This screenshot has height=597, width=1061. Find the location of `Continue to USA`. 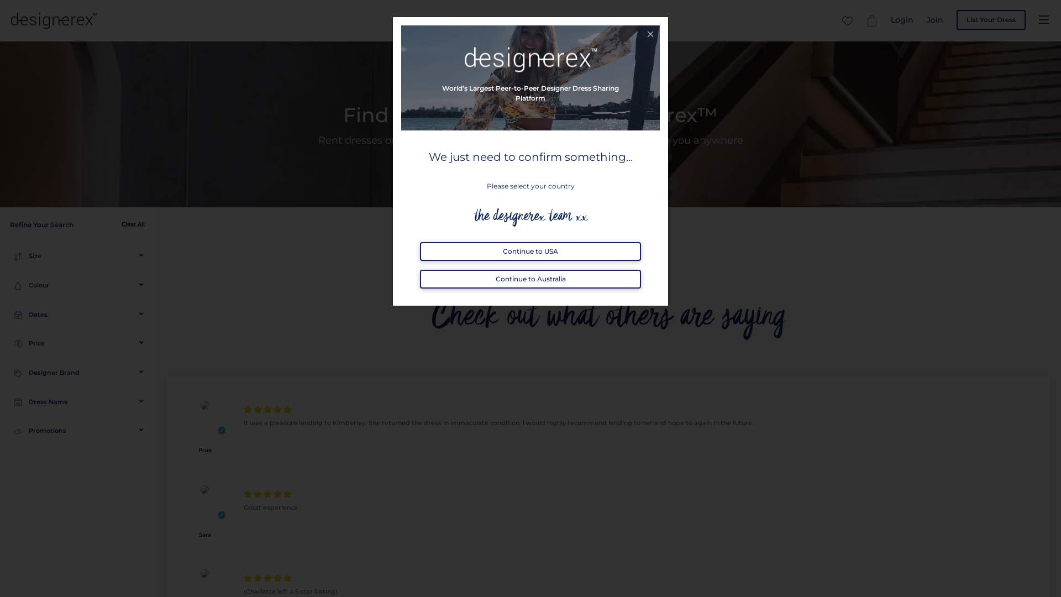

Continue to USA is located at coordinates (530, 252).